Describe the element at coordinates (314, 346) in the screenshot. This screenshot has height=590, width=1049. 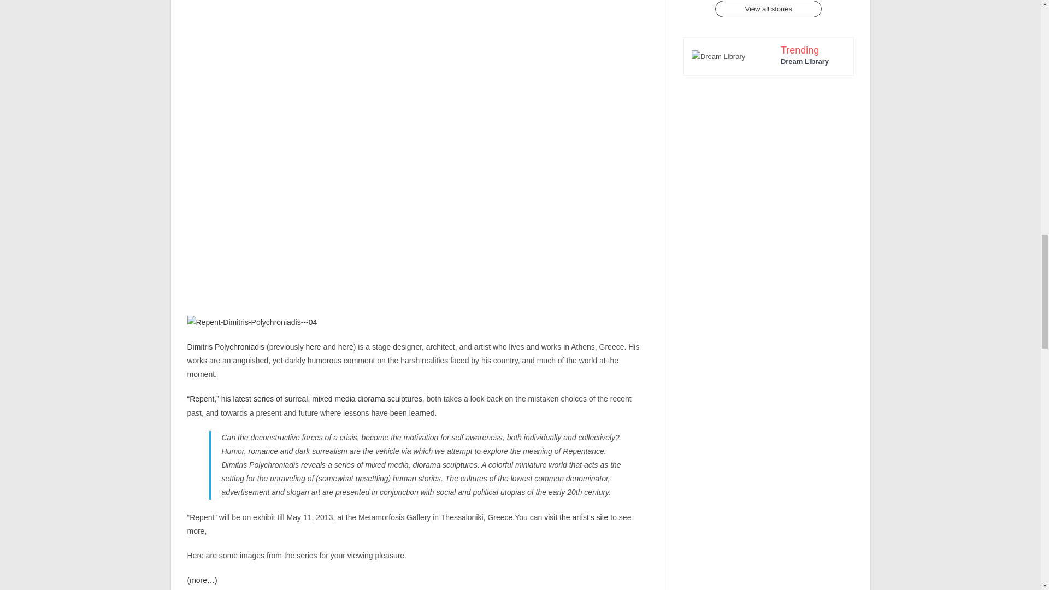
I see `A Humorous Diorama of Athens Rocked by Protests` at that location.